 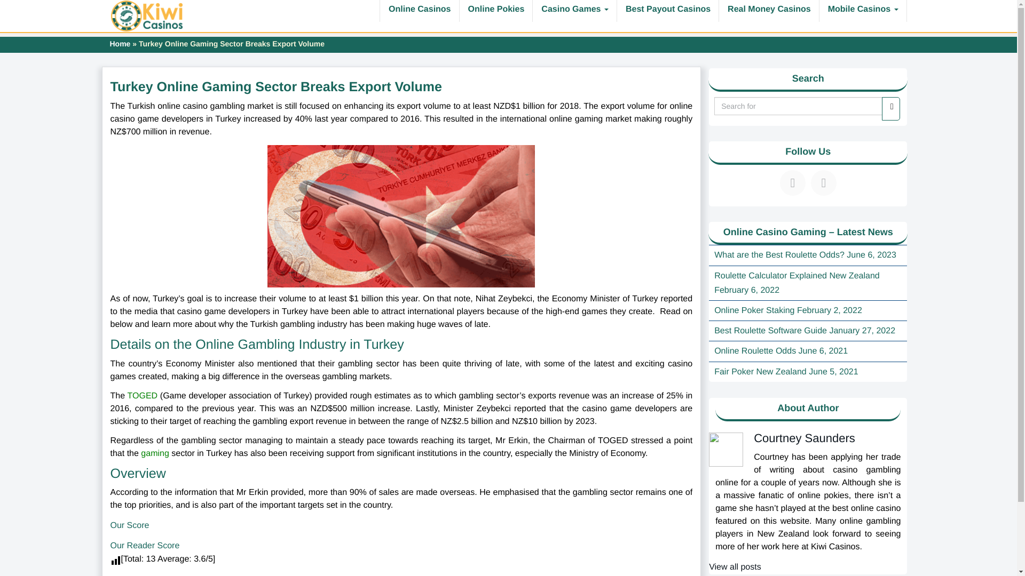 I want to click on Online Poker Staking, so click(x=754, y=310).